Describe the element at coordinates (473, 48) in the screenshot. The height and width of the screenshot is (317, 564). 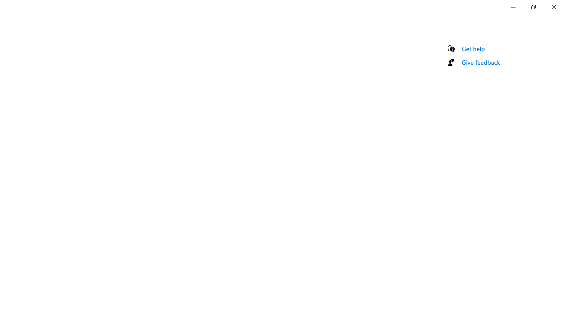
I see `Get help` at that location.